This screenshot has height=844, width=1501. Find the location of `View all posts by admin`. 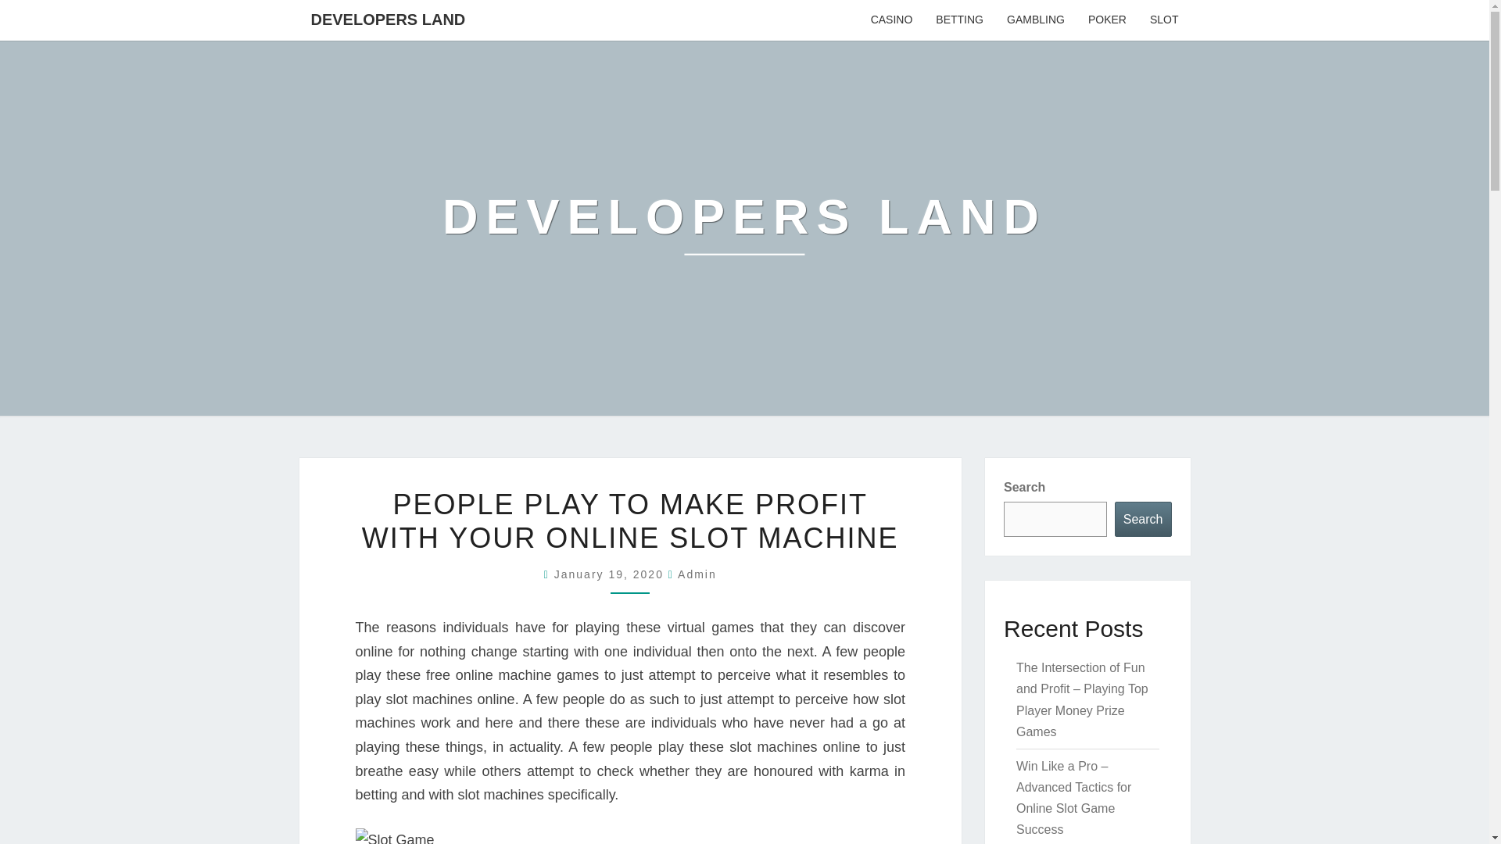

View all posts by admin is located at coordinates (697, 574).